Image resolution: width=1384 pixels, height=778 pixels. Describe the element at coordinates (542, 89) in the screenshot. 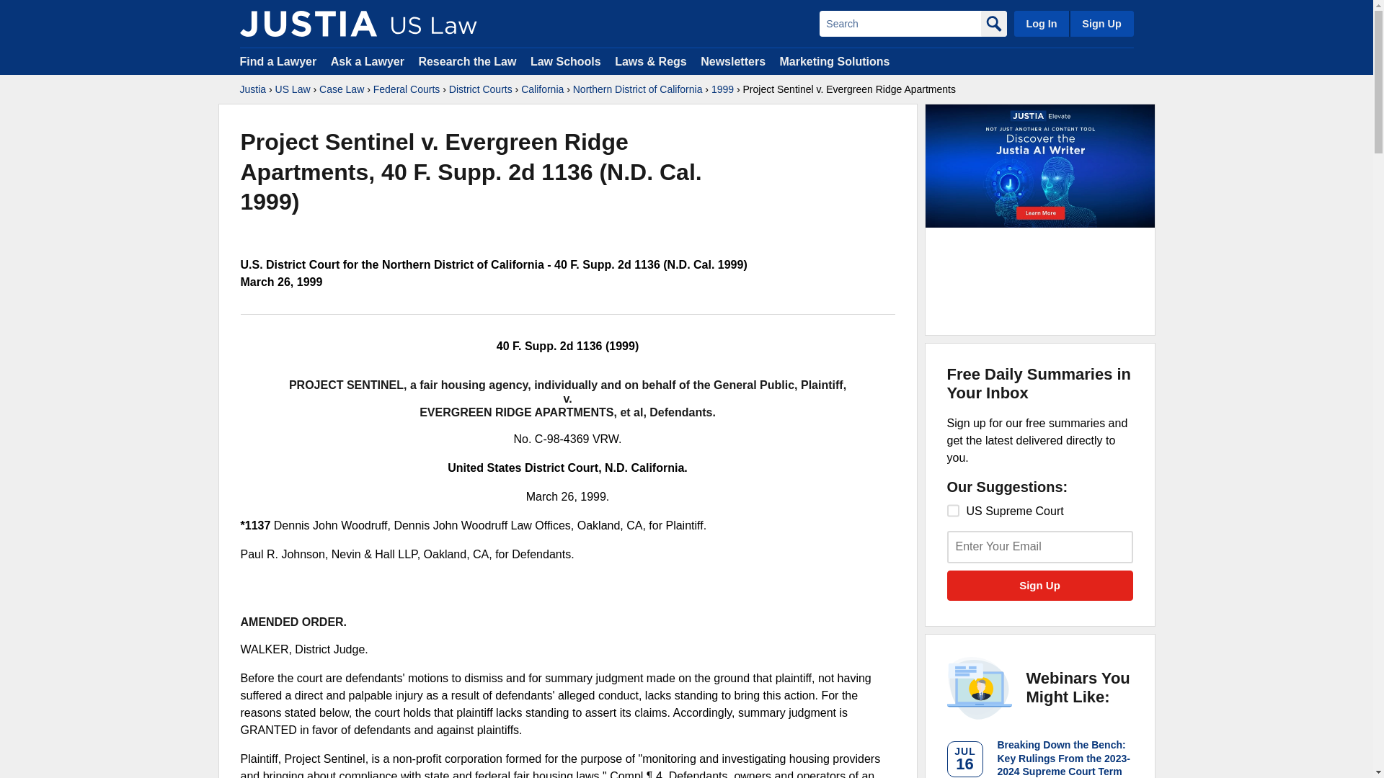

I see `California` at that location.